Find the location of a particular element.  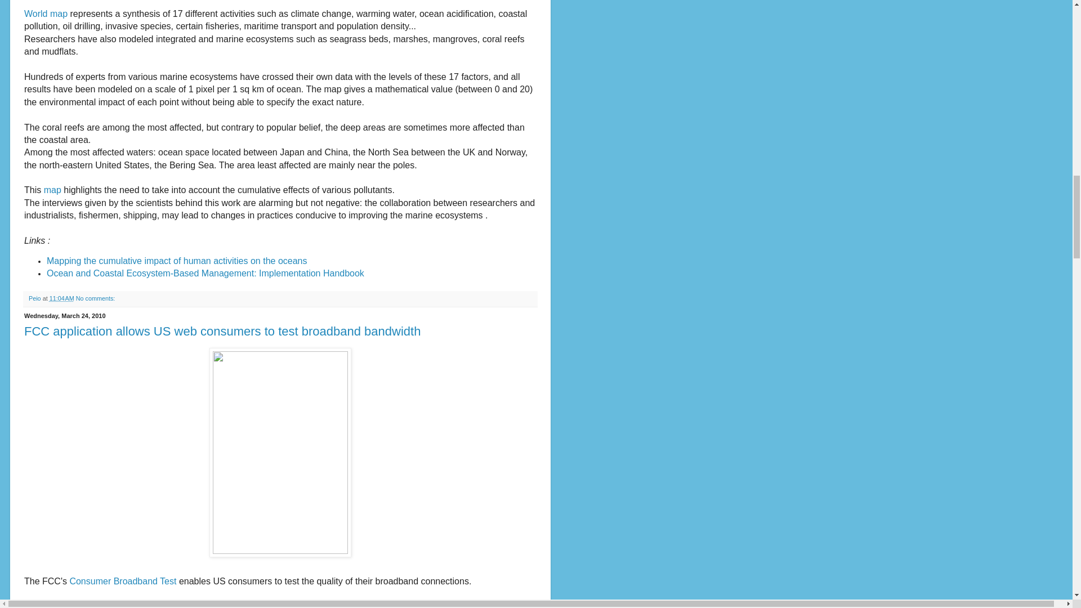

author profile is located at coordinates (36, 298).